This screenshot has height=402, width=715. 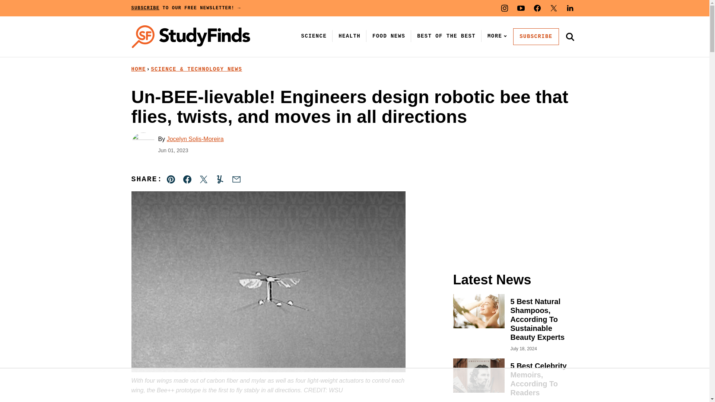 What do you see at coordinates (389, 36) in the screenshot?
I see `FOOD NEWS` at bounding box center [389, 36].